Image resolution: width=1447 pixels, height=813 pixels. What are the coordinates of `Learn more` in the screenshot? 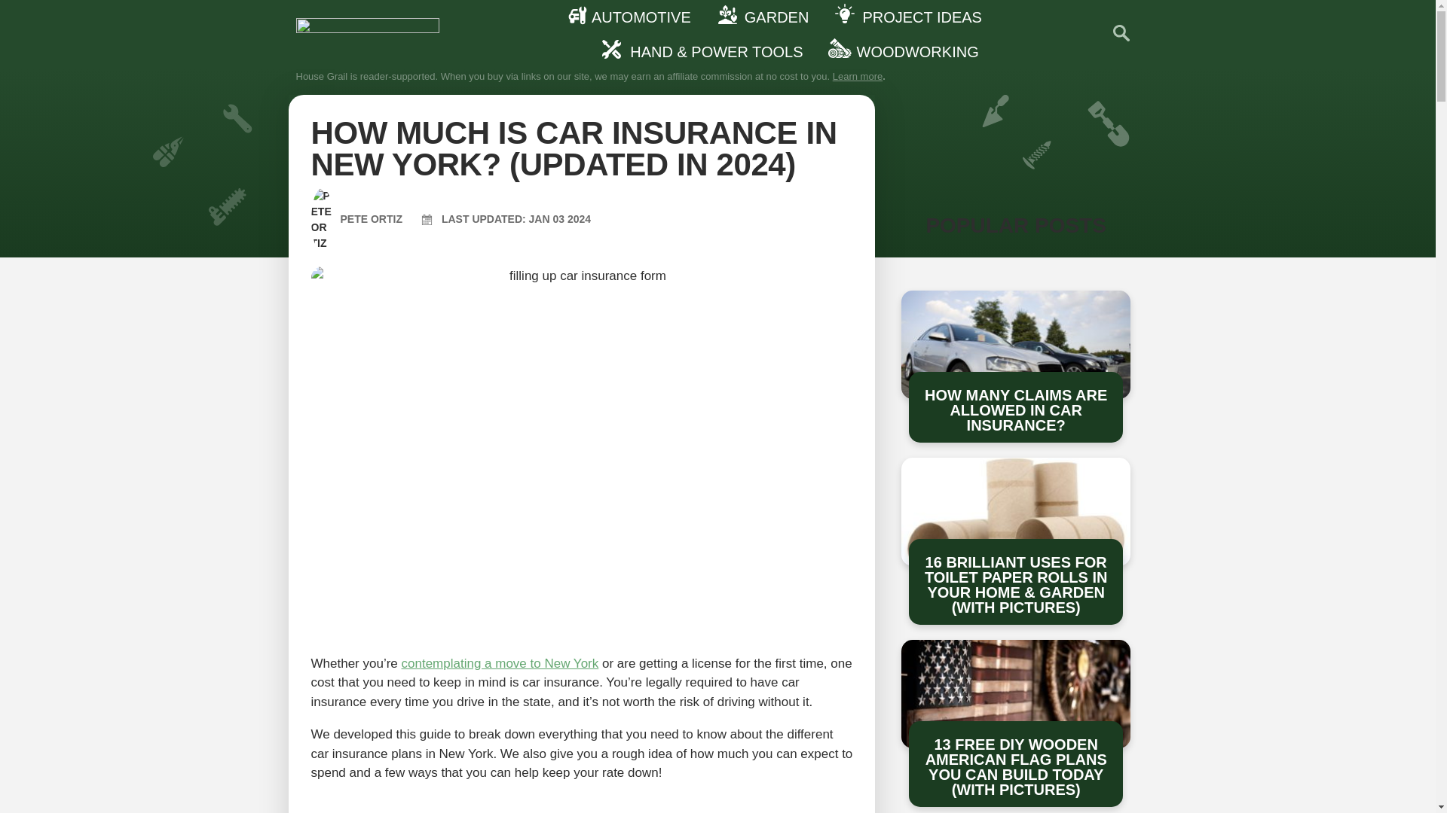 It's located at (858, 76).